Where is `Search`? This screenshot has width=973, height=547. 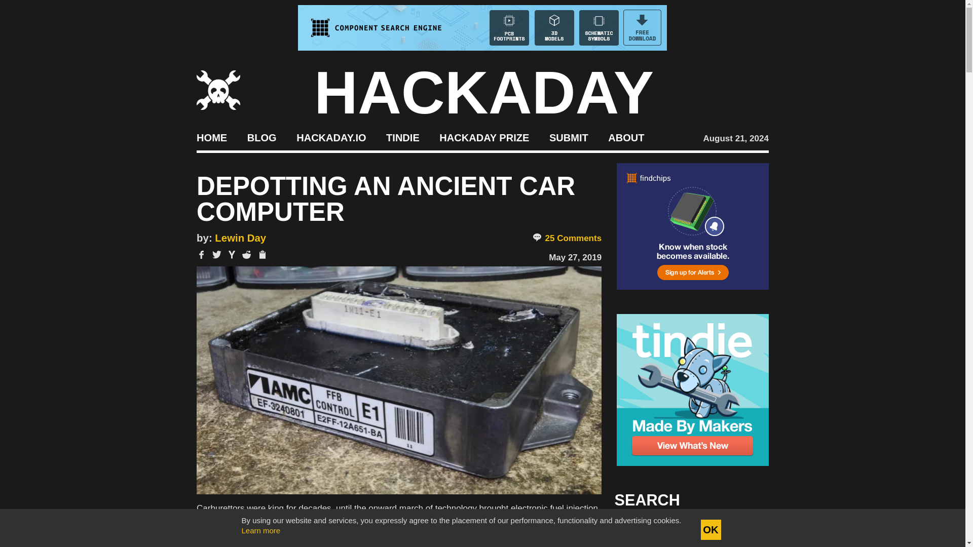 Search is located at coordinates (745, 530).